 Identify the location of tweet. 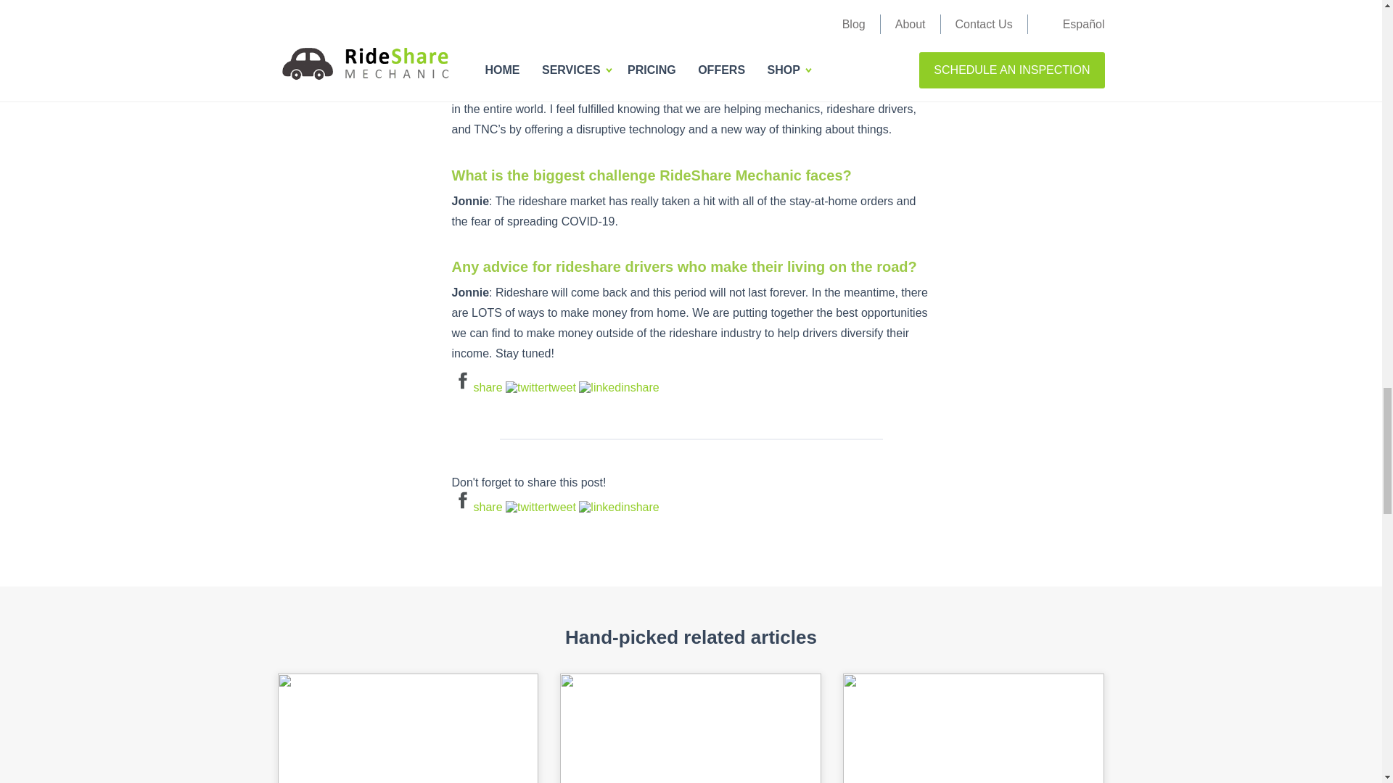
(541, 387).